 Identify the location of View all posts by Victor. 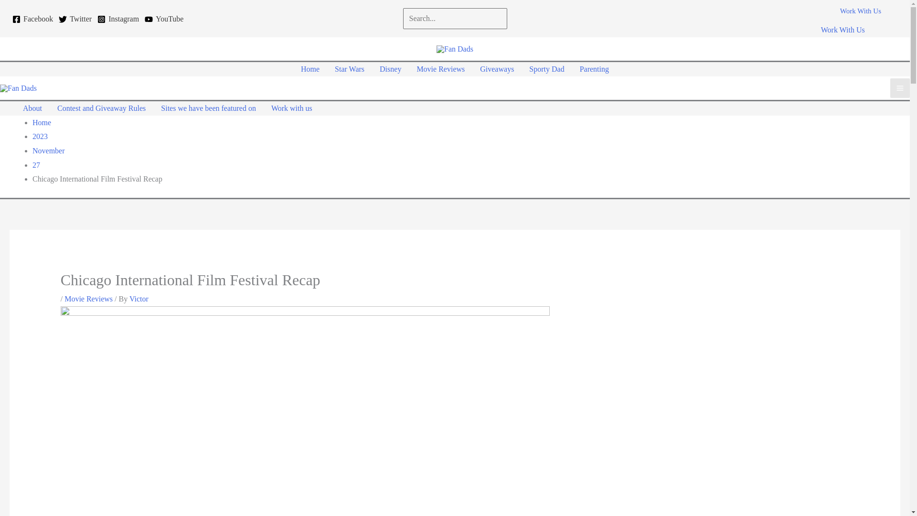
(139, 298).